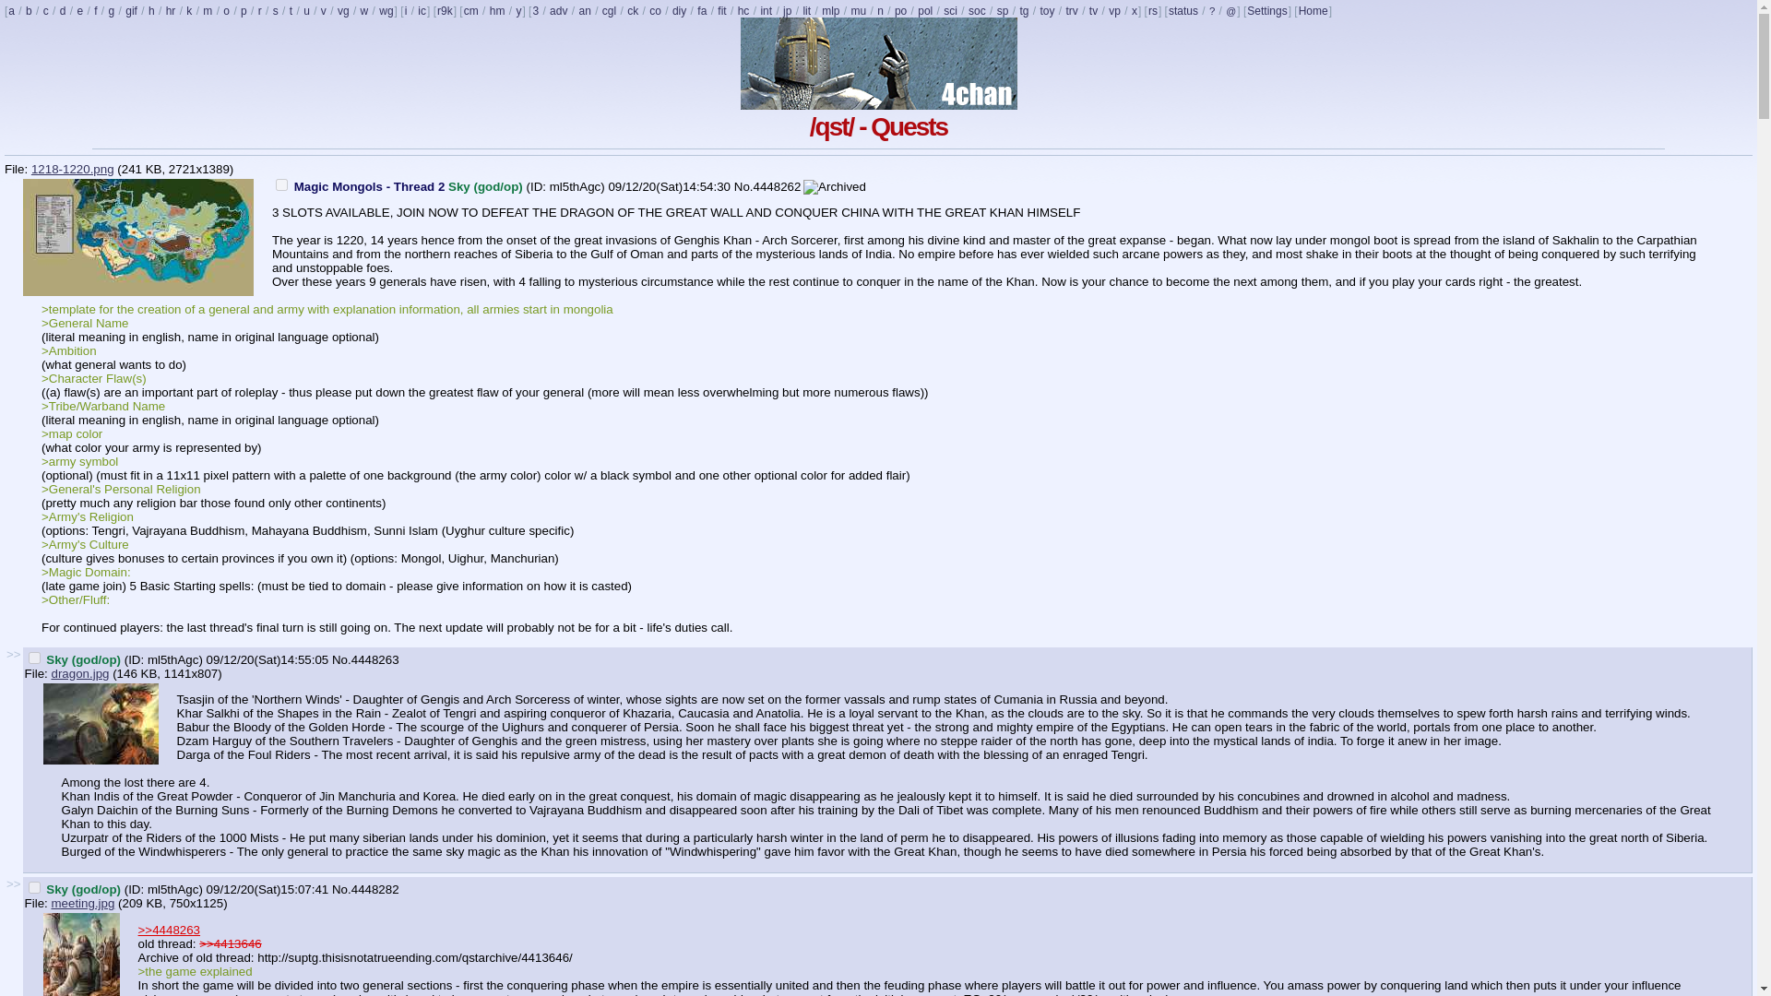 Image resolution: width=1771 pixels, height=996 pixels. Describe the element at coordinates (343, 11) in the screenshot. I see `vg` at that location.